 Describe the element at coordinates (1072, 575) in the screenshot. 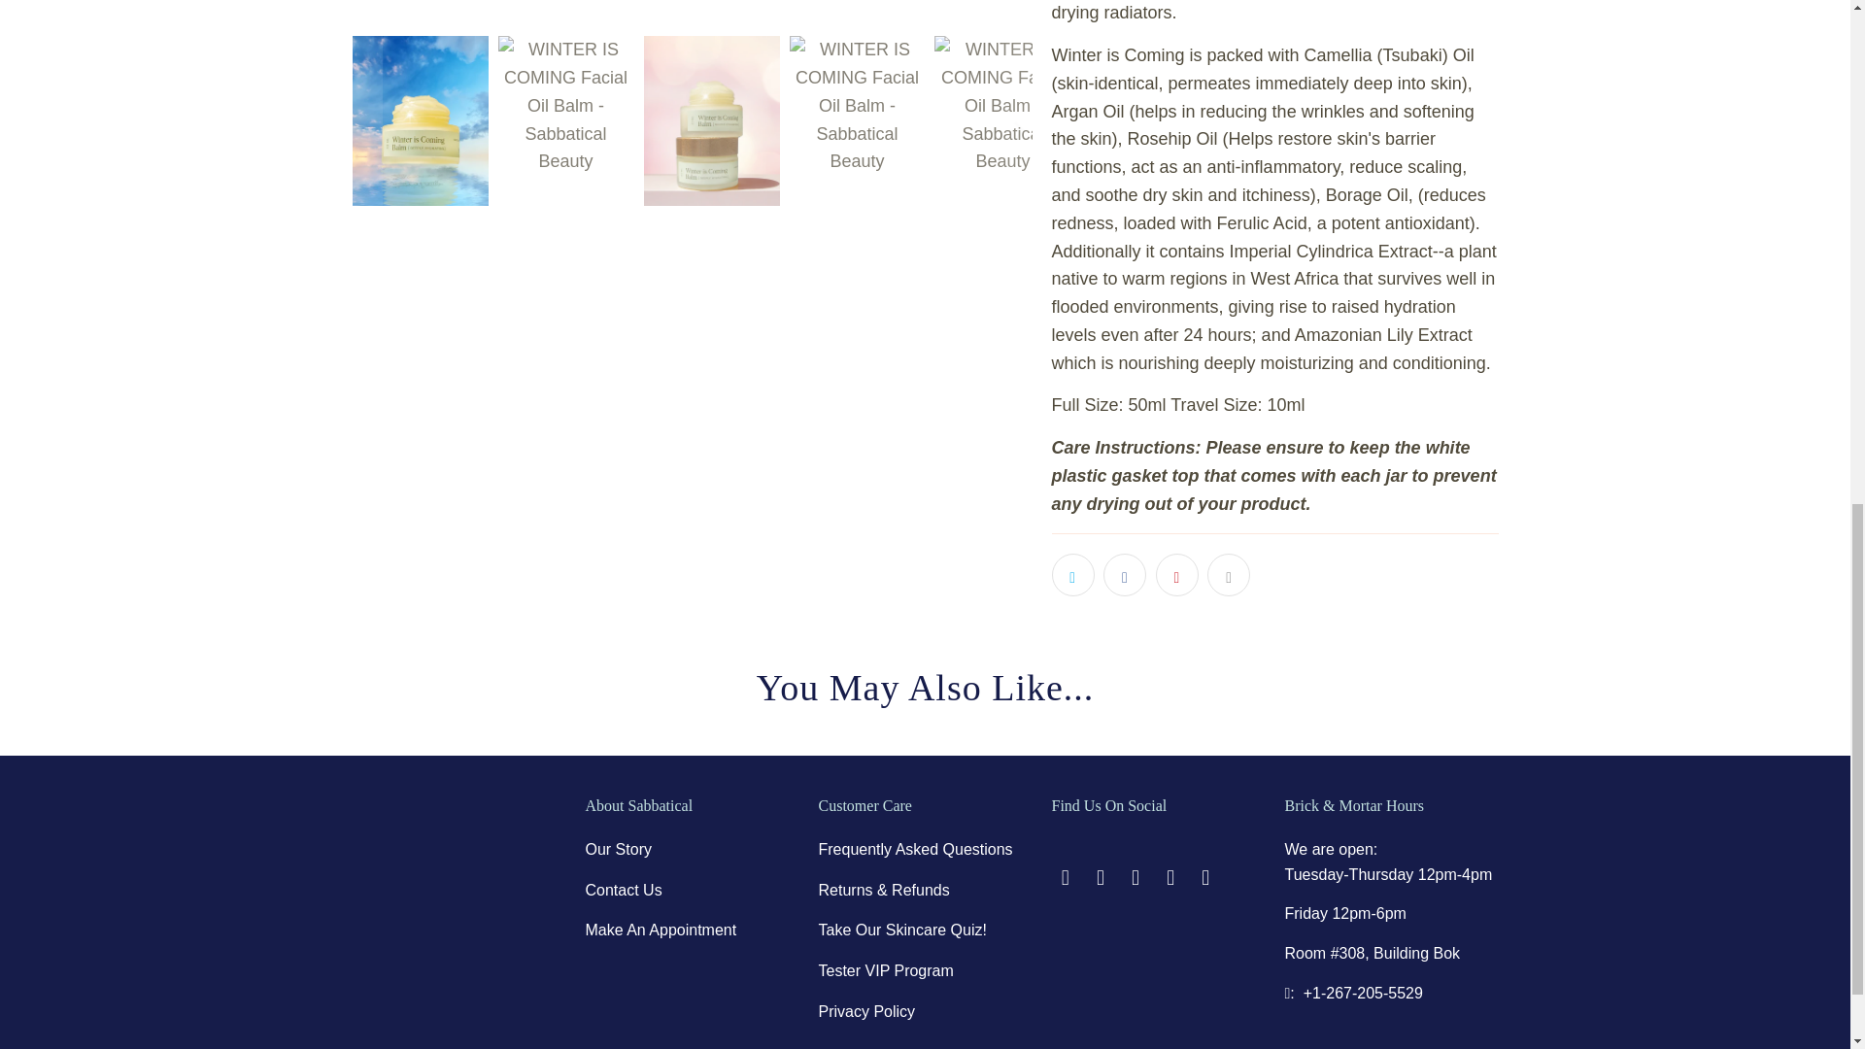

I see `Share this on Twitter` at that location.